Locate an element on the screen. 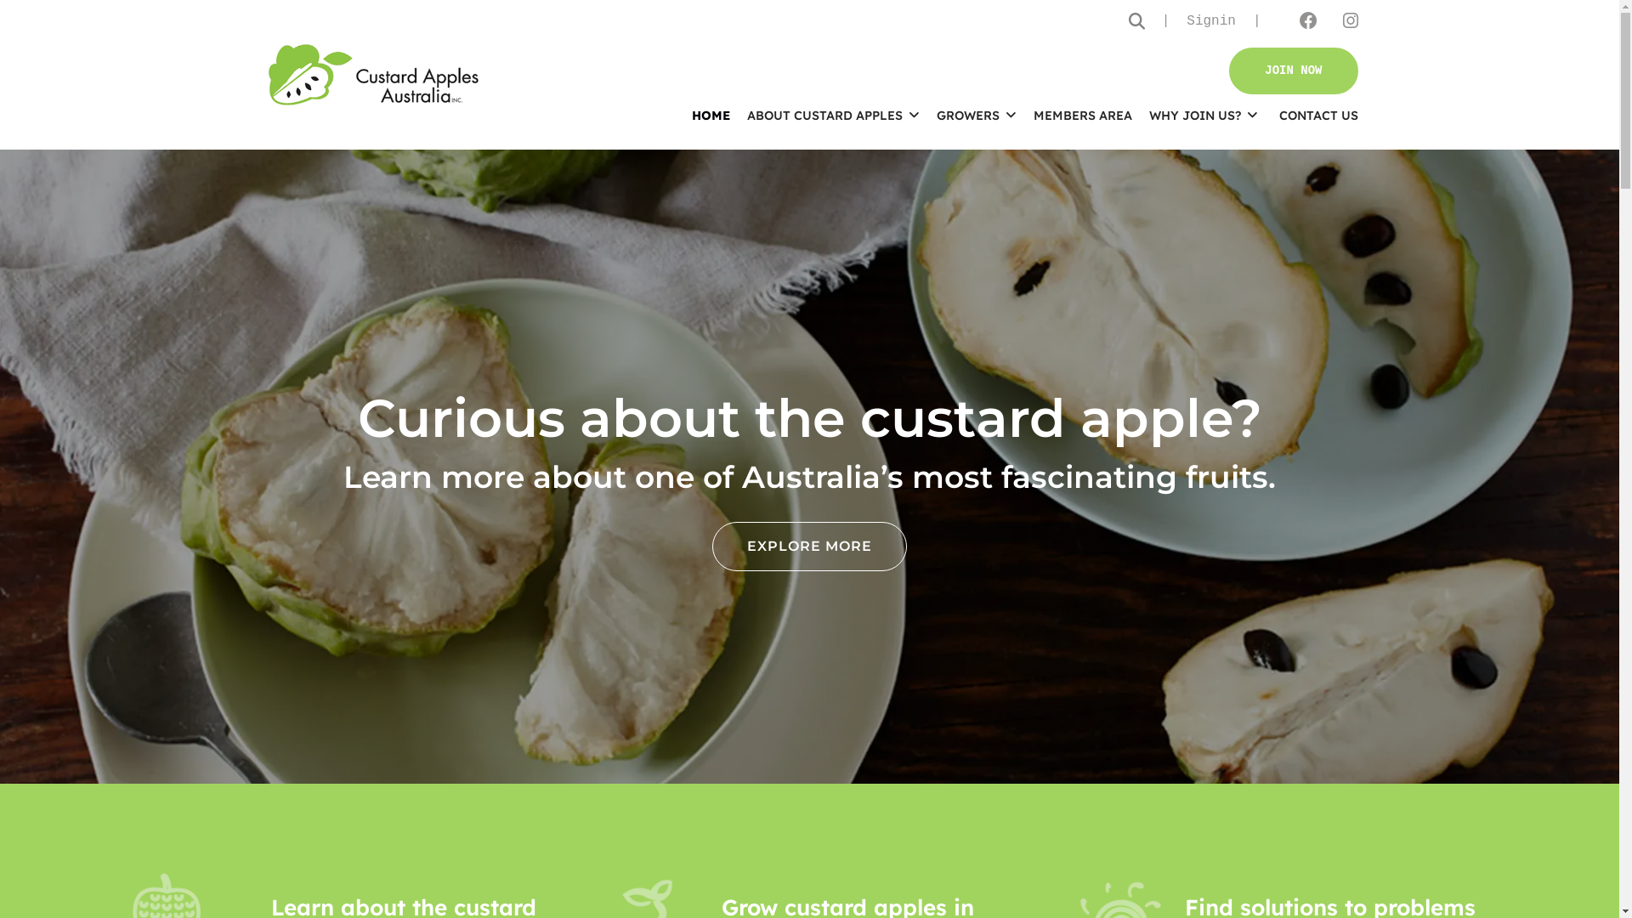  EXPLORE MORE is located at coordinates (809, 547).